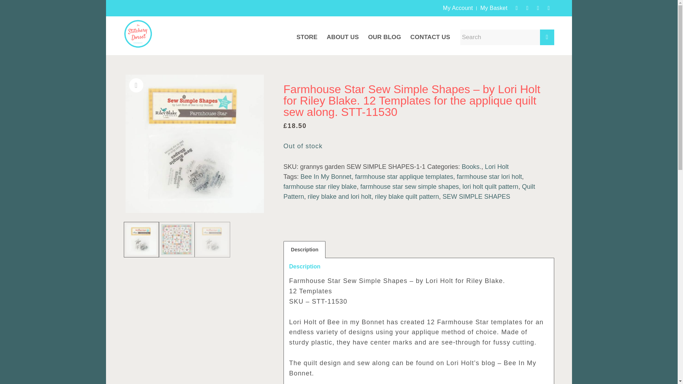 The height and width of the screenshot is (384, 683). I want to click on farmhouse star applique templates, so click(404, 176).